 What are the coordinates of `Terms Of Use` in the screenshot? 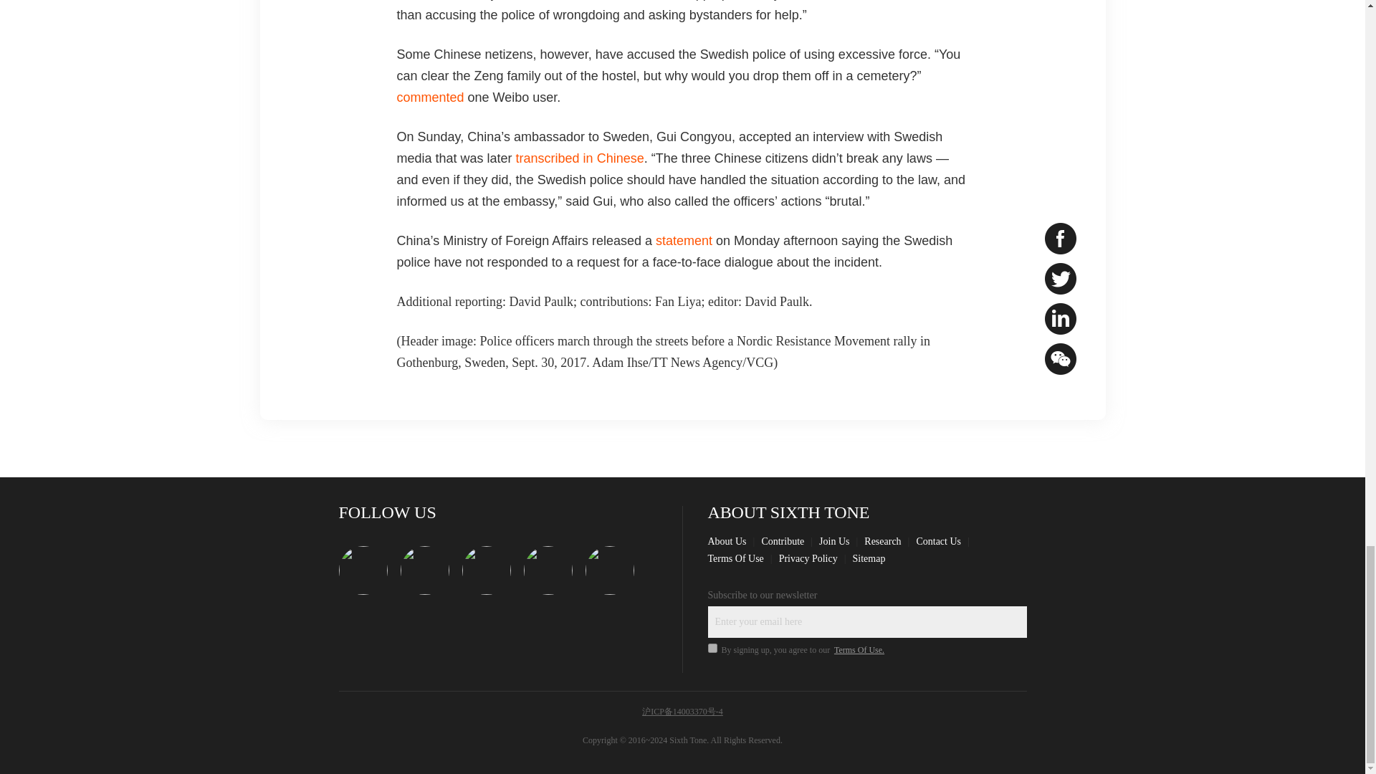 It's located at (735, 559).